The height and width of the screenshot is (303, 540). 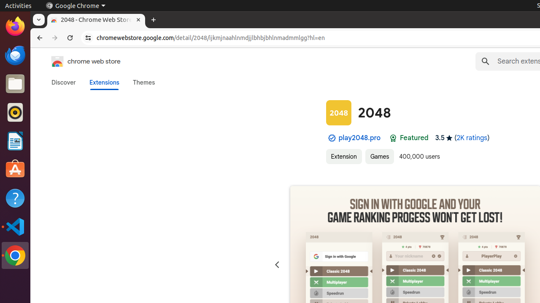 I want to click on Forward, so click(x=55, y=38).